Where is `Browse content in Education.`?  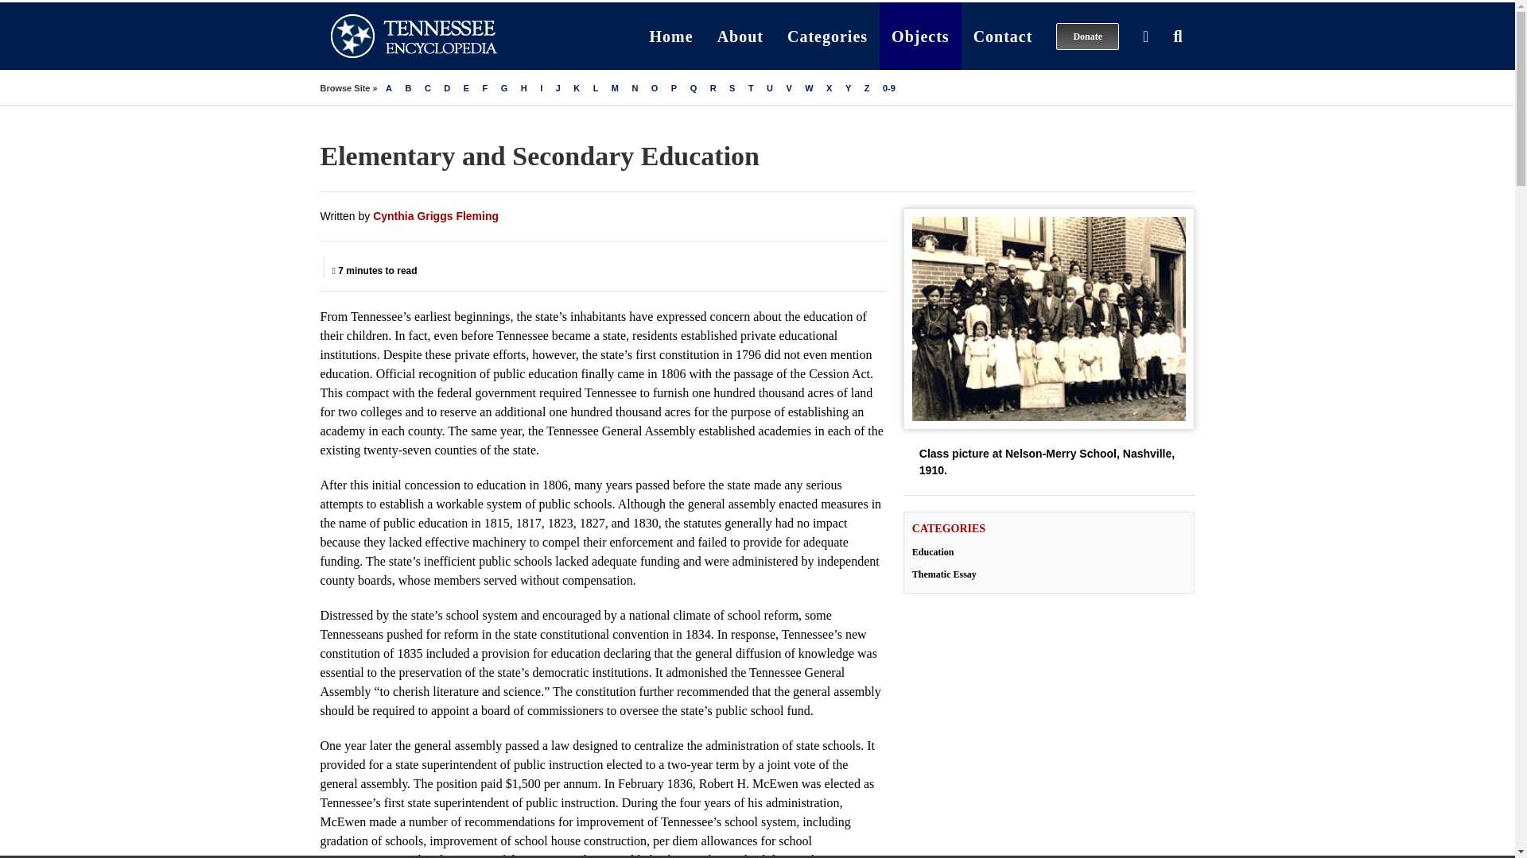
Browse content in Education. is located at coordinates (1048, 551).